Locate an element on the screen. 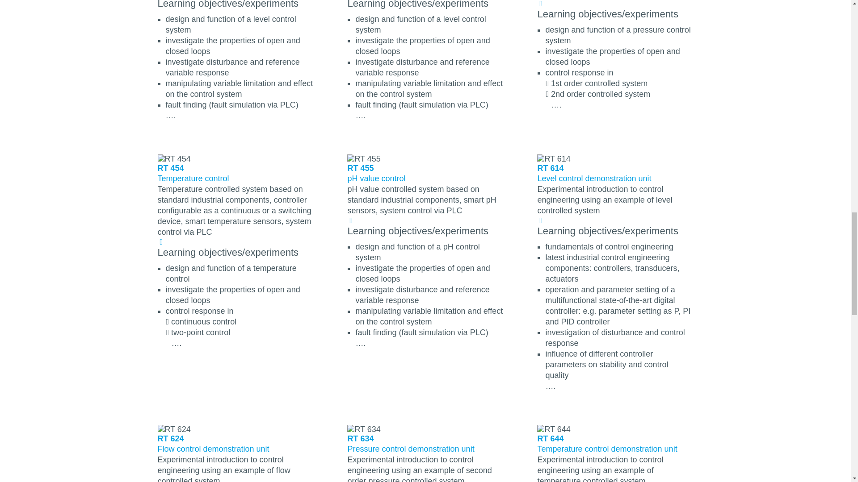 This screenshot has height=482, width=858. RT 455 is located at coordinates (364, 159).